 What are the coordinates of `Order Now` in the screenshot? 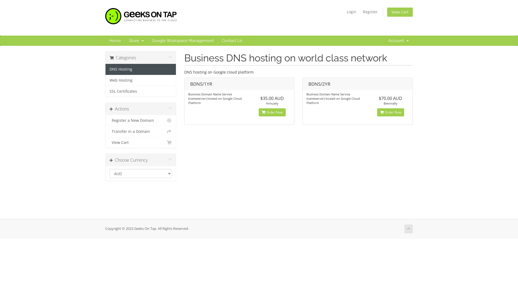 It's located at (391, 112).